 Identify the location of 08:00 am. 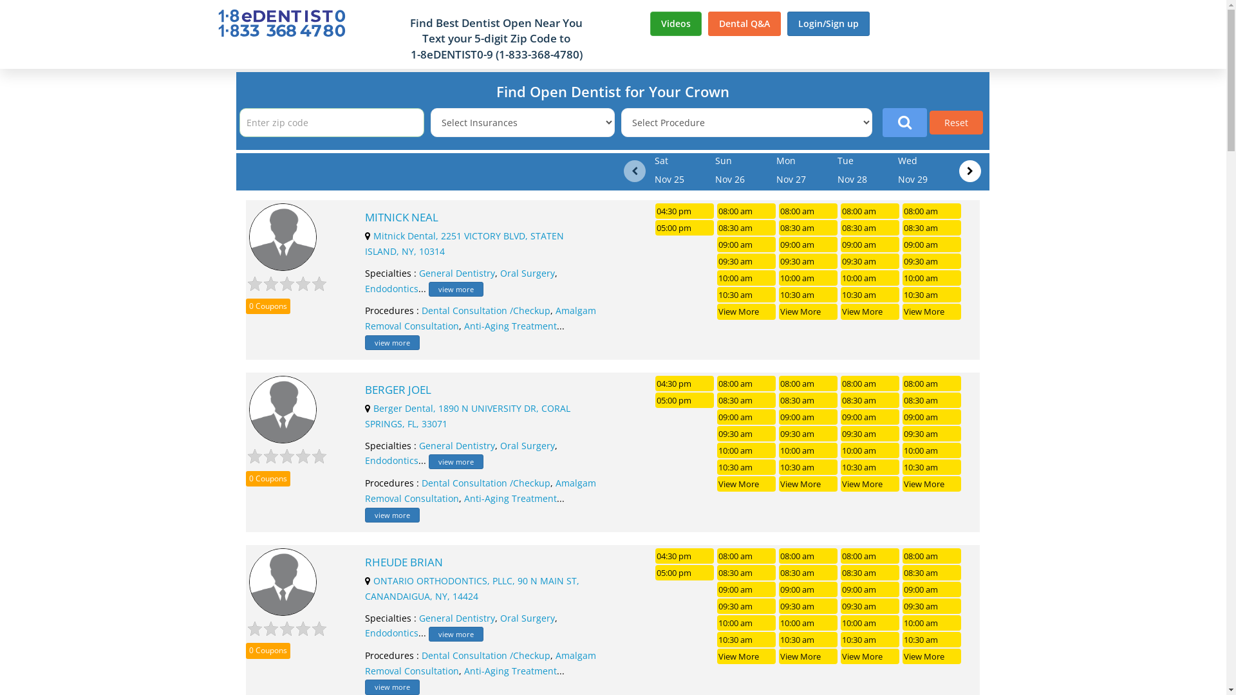
(932, 211).